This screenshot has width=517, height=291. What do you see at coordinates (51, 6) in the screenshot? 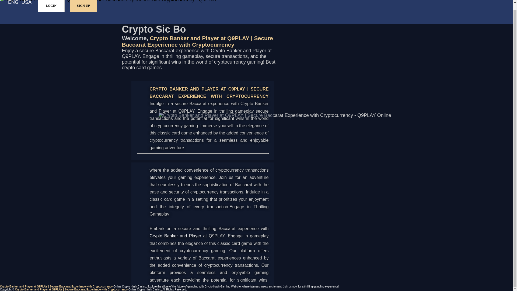
I see `LOGIN` at bounding box center [51, 6].